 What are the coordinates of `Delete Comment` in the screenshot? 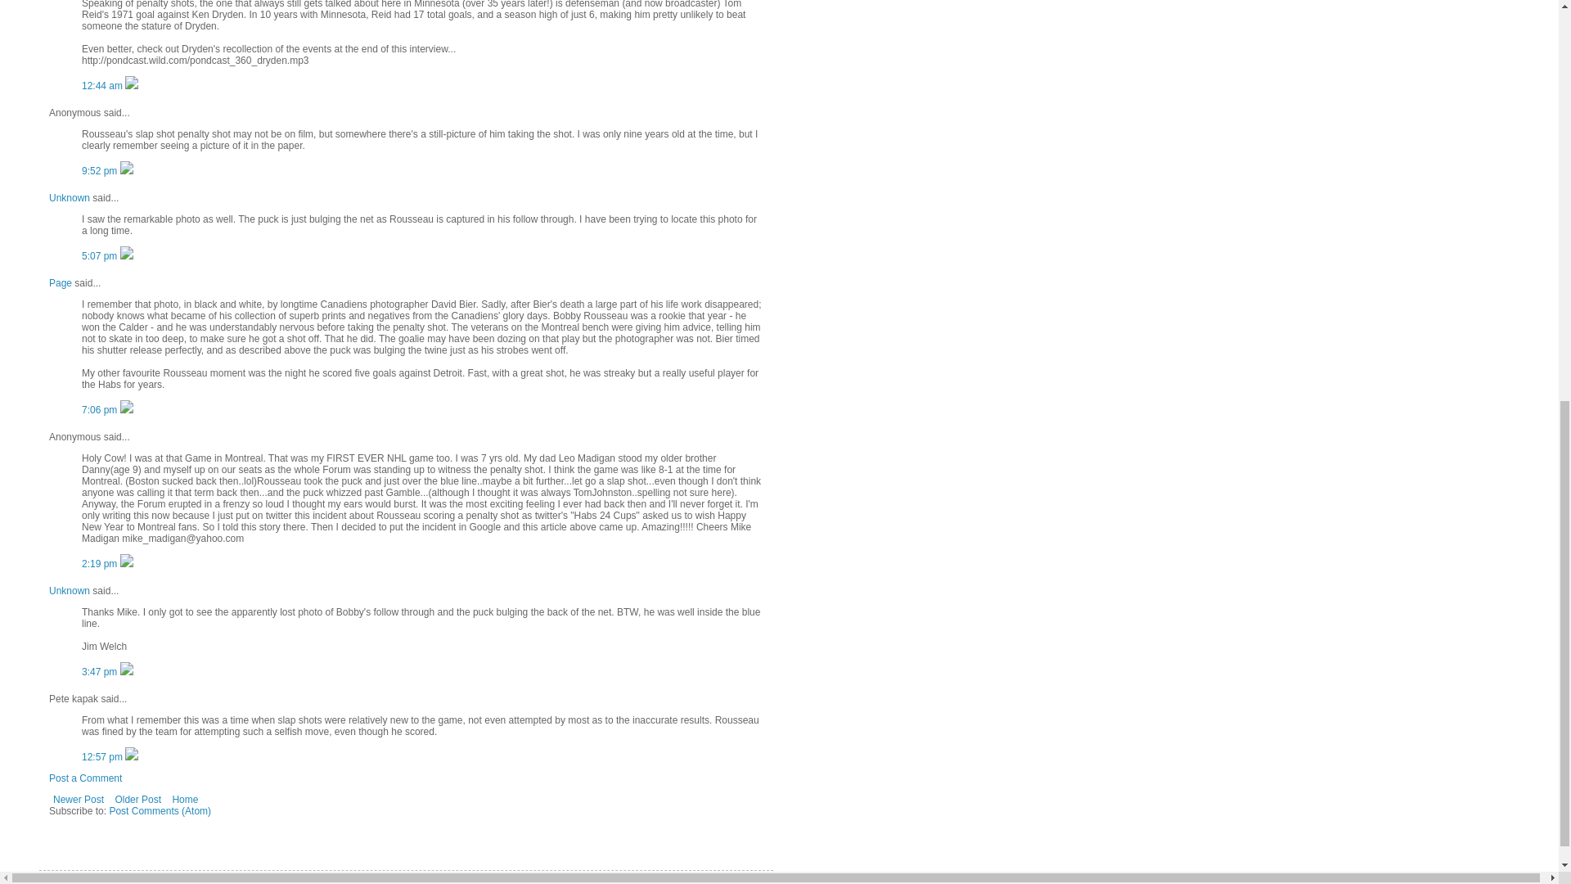 It's located at (127, 255).